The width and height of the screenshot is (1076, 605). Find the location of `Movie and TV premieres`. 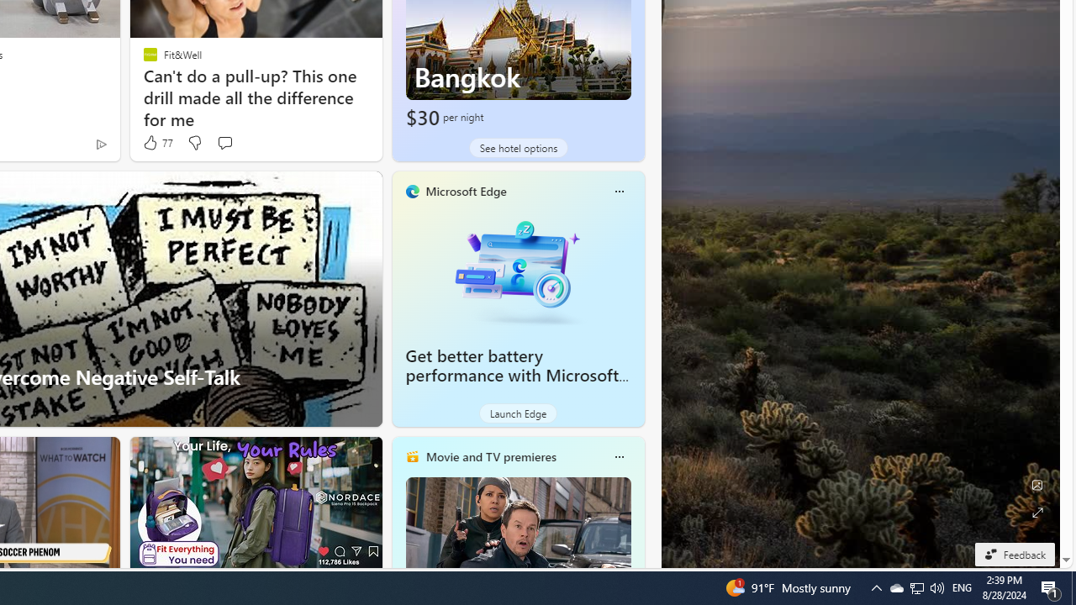

Movie and TV premieres is located at coordinates (490, 456).